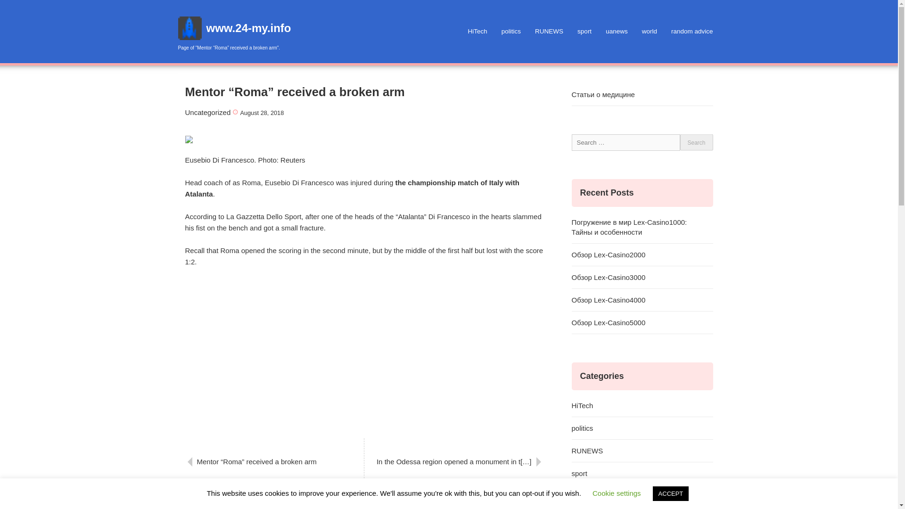 The width and height of the screenshot is (905, 509). What do you see at coordinates (584, 31) in the screenshot?
I see `sport` at bounding box center [584, 31].